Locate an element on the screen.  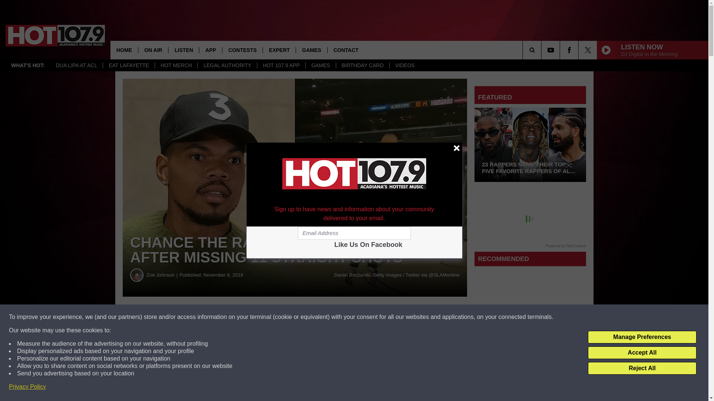
Email Address is located at coordinates (354, 233).